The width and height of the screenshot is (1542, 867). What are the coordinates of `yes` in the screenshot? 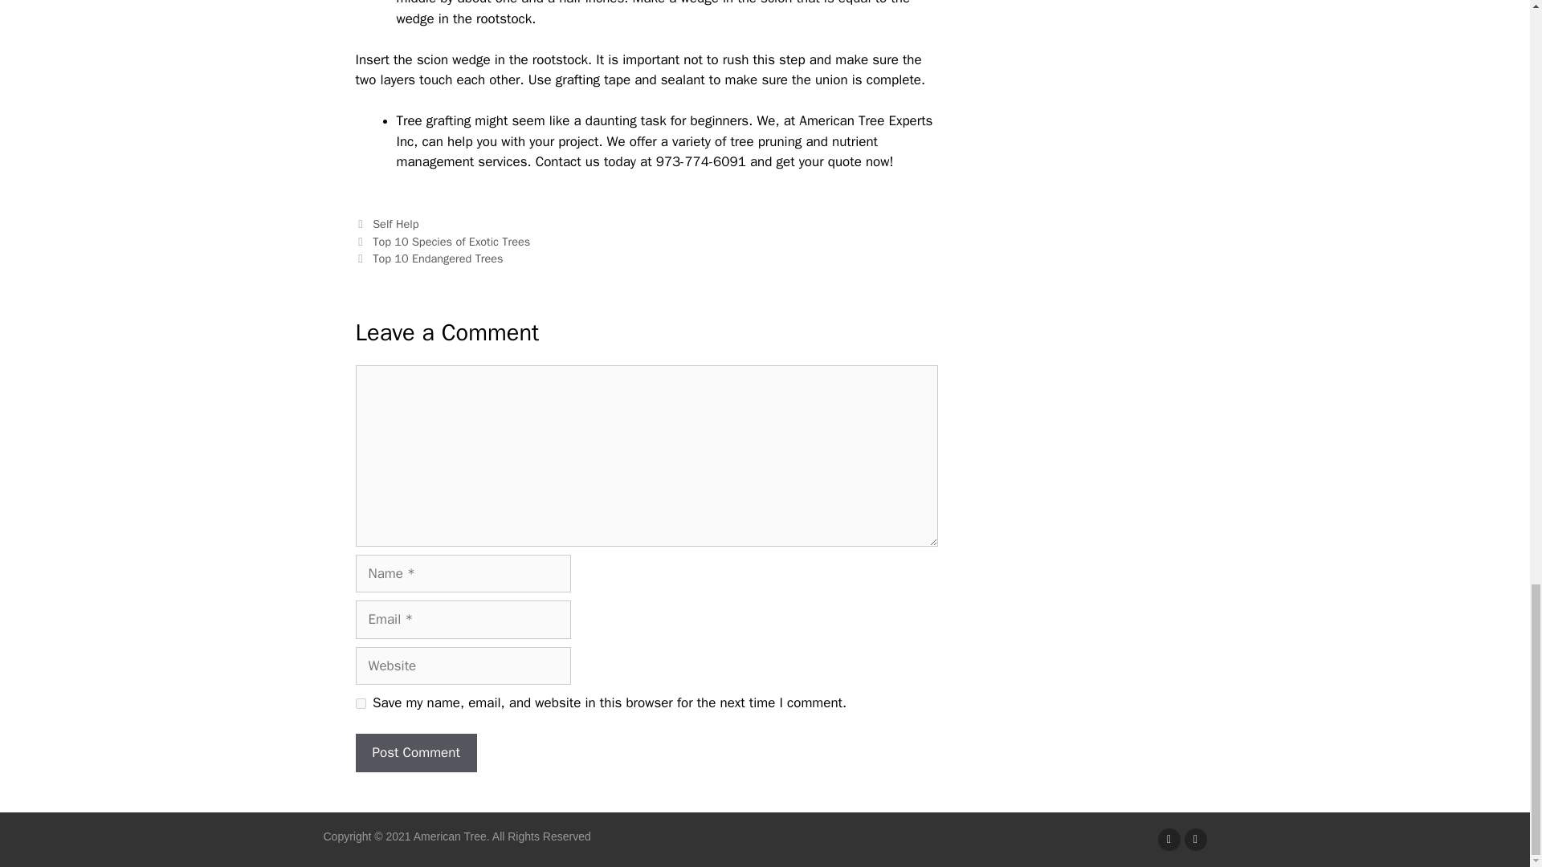 It's located at (360, 703).